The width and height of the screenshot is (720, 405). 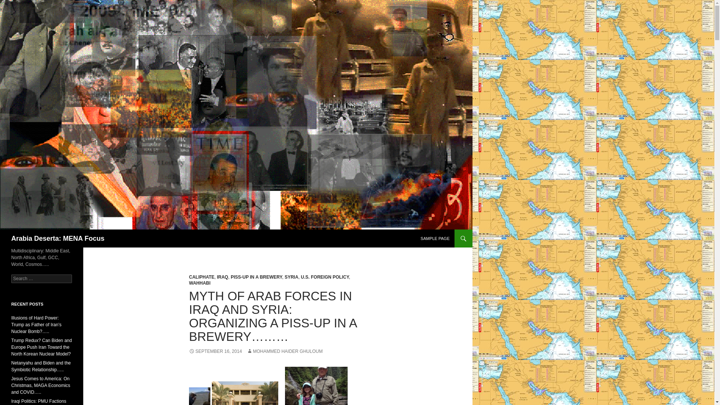 What do you see at coordinates (256, 277) in the screenshot?
I see `PISS-UP IN A BREWERY` at bounding box center [256, 277].